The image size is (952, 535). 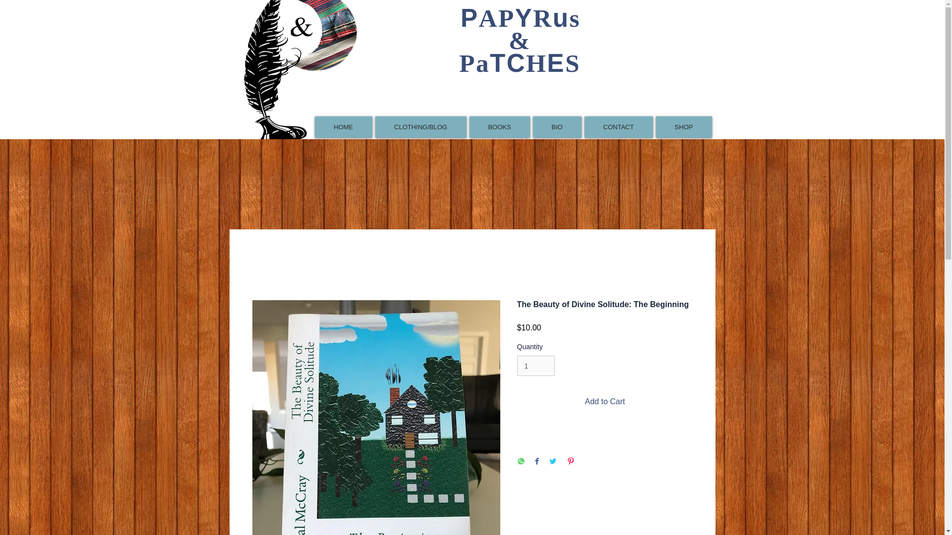 What do you see at coordinates (499, 127) in the screenshot?
I see `BOOKS` at bounding box center [499, 127].